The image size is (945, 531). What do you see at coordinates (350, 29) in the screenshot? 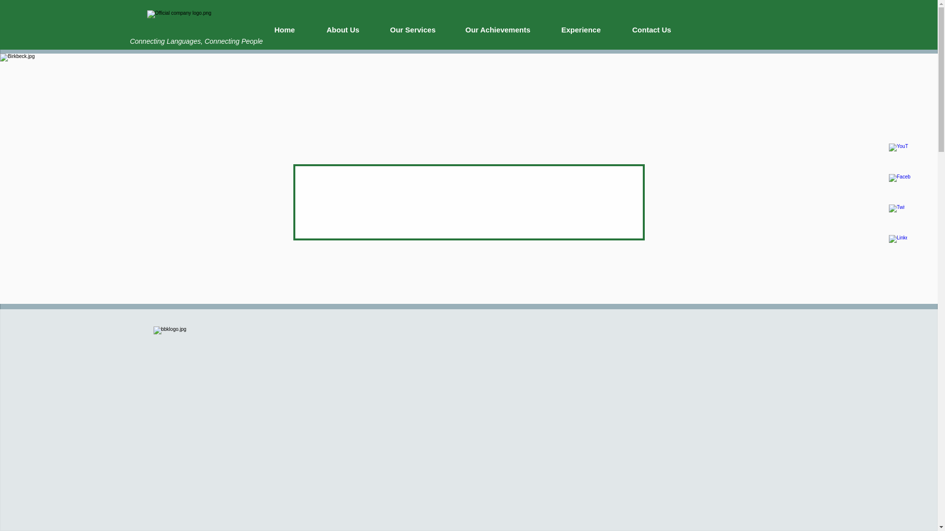
I see `About Us` at bounding box center [350, 29].